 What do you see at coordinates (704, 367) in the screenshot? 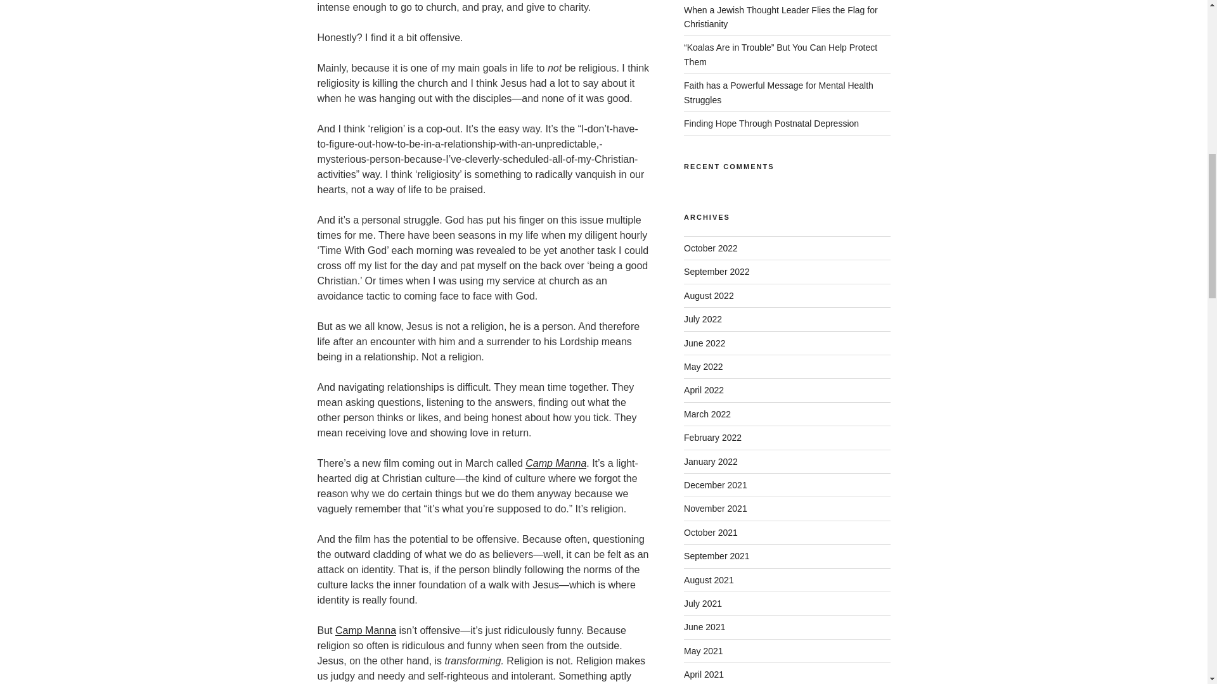
I see `May 2022` at bounding box center [704, 367].